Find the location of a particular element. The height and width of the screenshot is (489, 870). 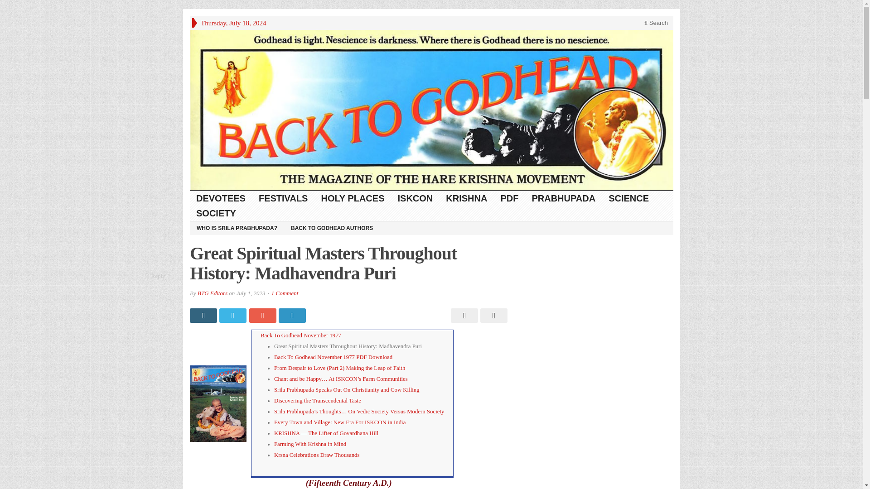

ISKCON is located at coordinates (416, 198).